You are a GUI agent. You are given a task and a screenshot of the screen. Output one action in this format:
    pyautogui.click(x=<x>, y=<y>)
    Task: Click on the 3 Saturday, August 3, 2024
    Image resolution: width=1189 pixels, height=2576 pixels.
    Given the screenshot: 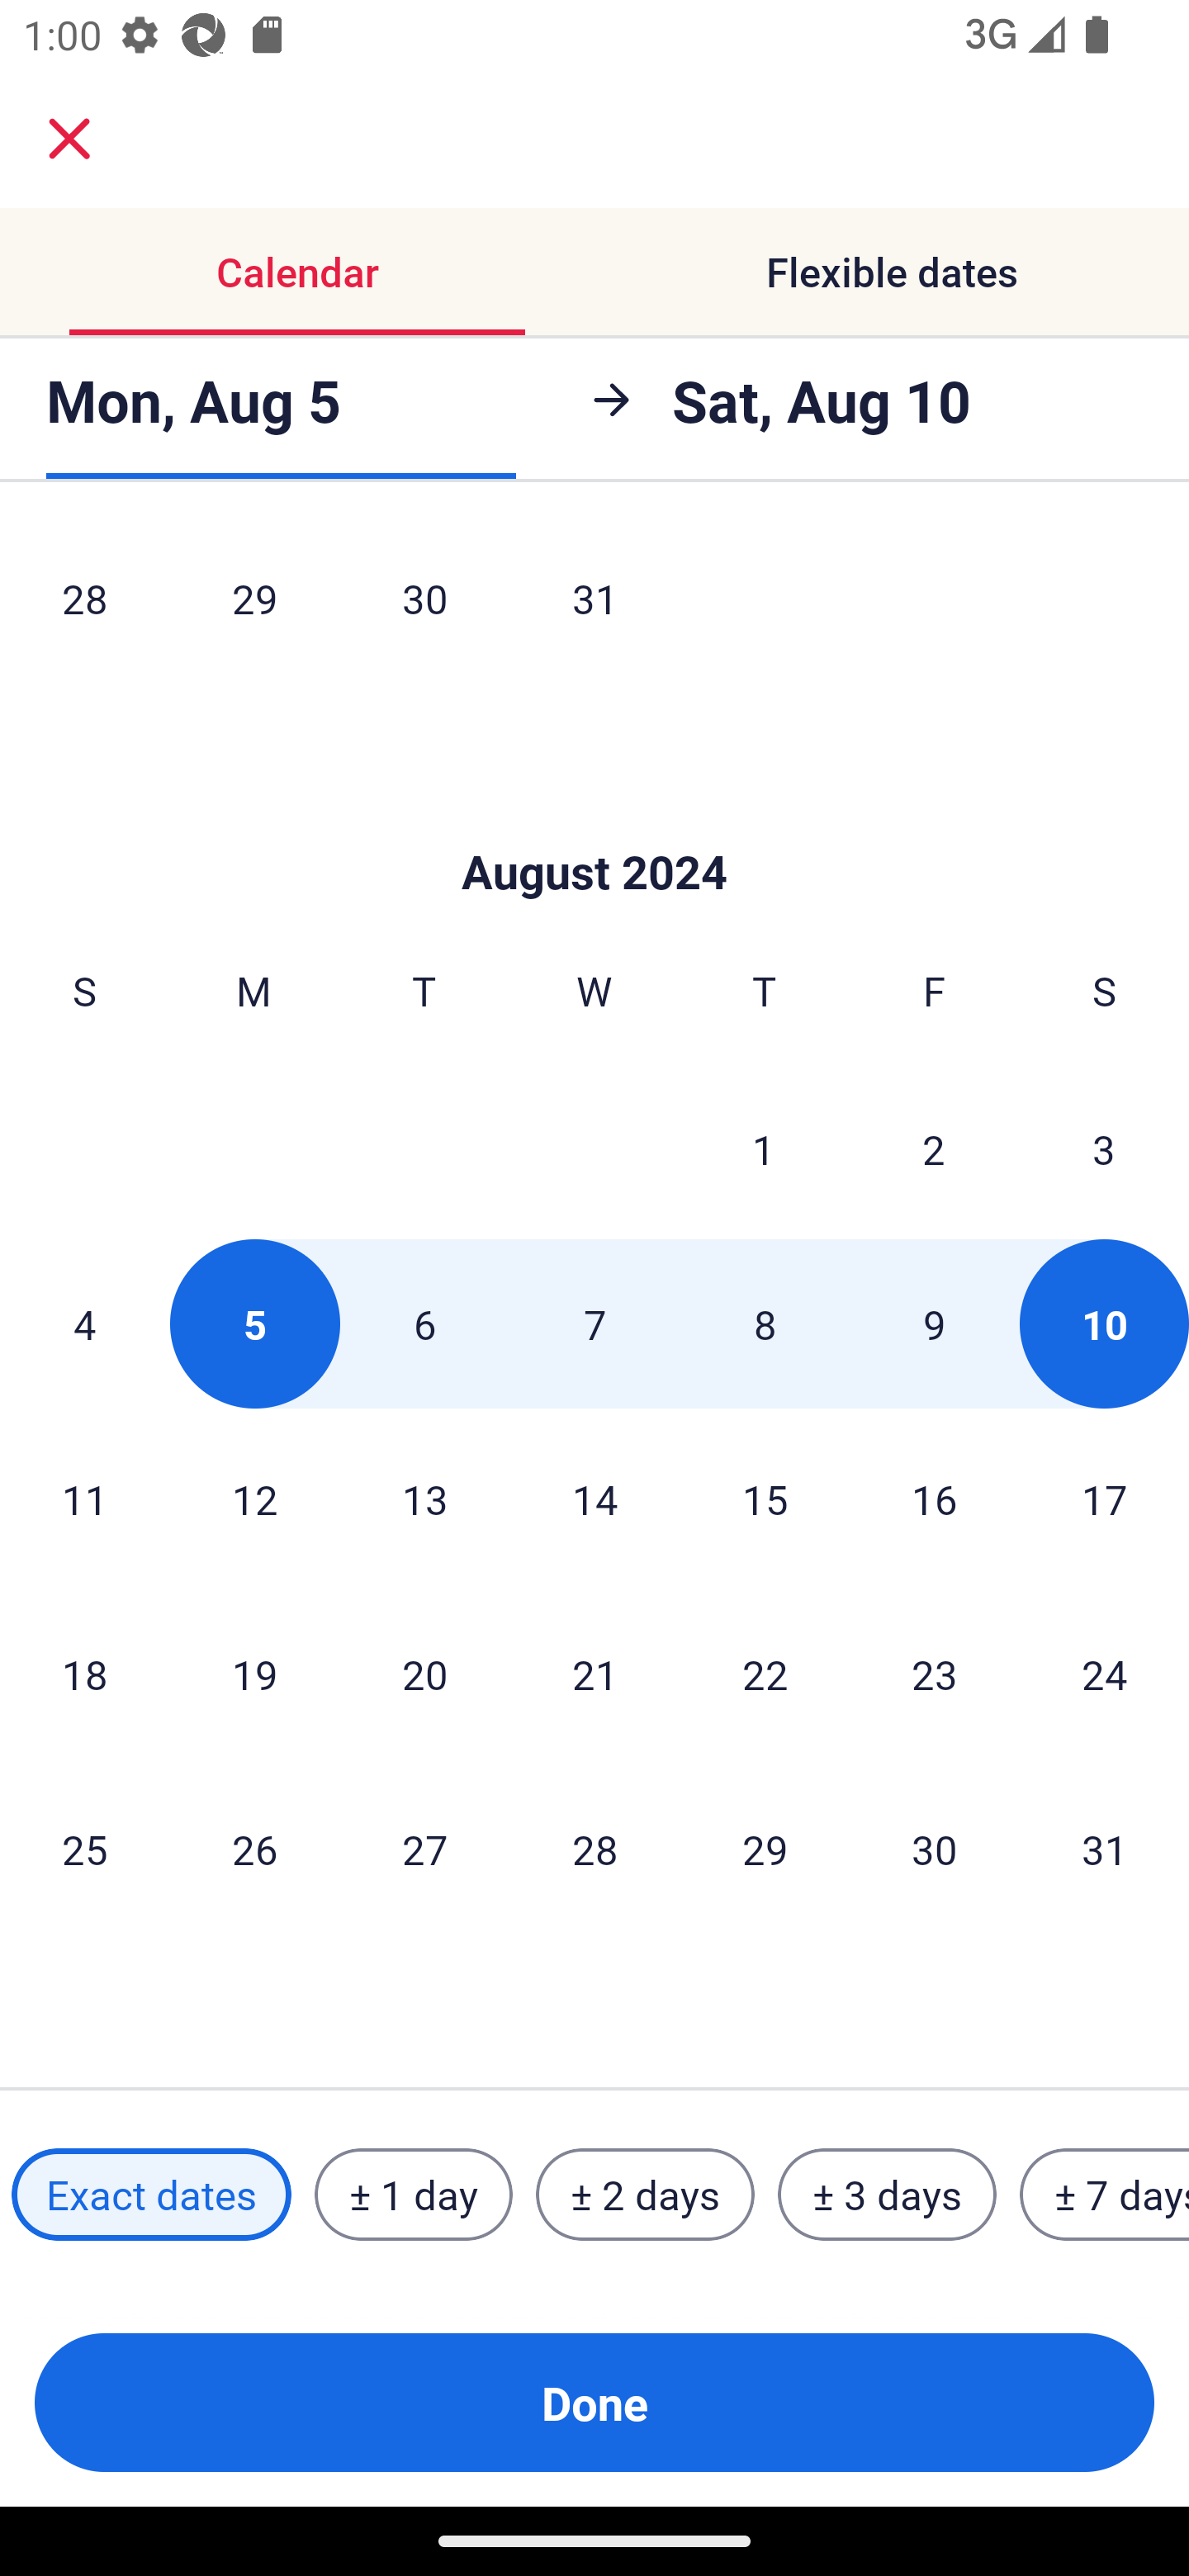 What is the action you would take?
    pyautogui.click(x=1104, y=1148)
    